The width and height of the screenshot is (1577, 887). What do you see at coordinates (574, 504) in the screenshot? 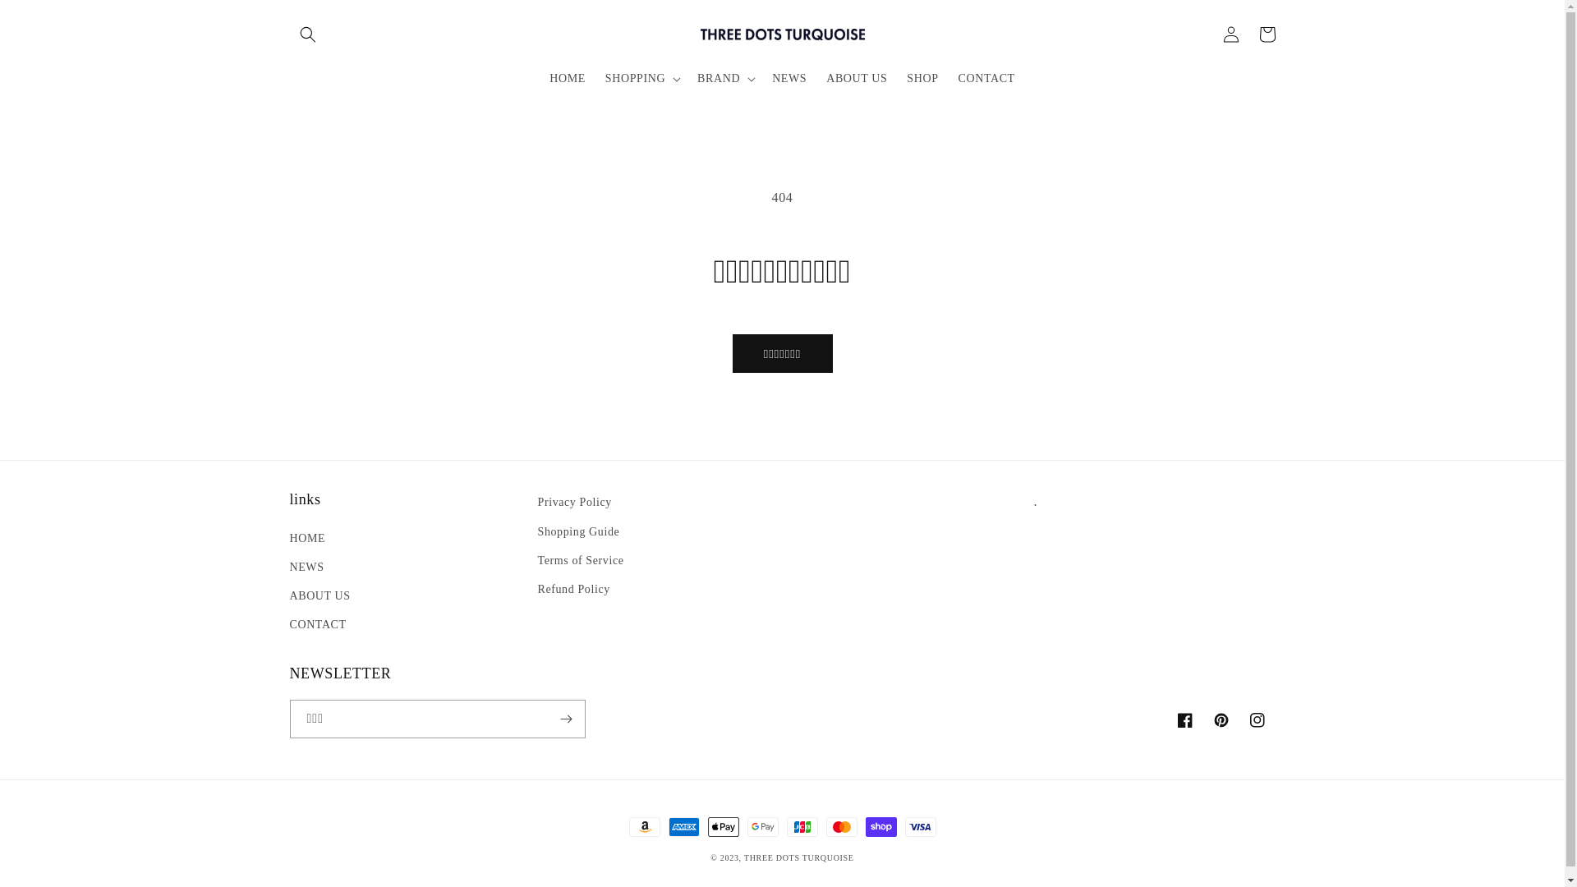
I see `Privacy Policy` at bounding box center [574, 504].